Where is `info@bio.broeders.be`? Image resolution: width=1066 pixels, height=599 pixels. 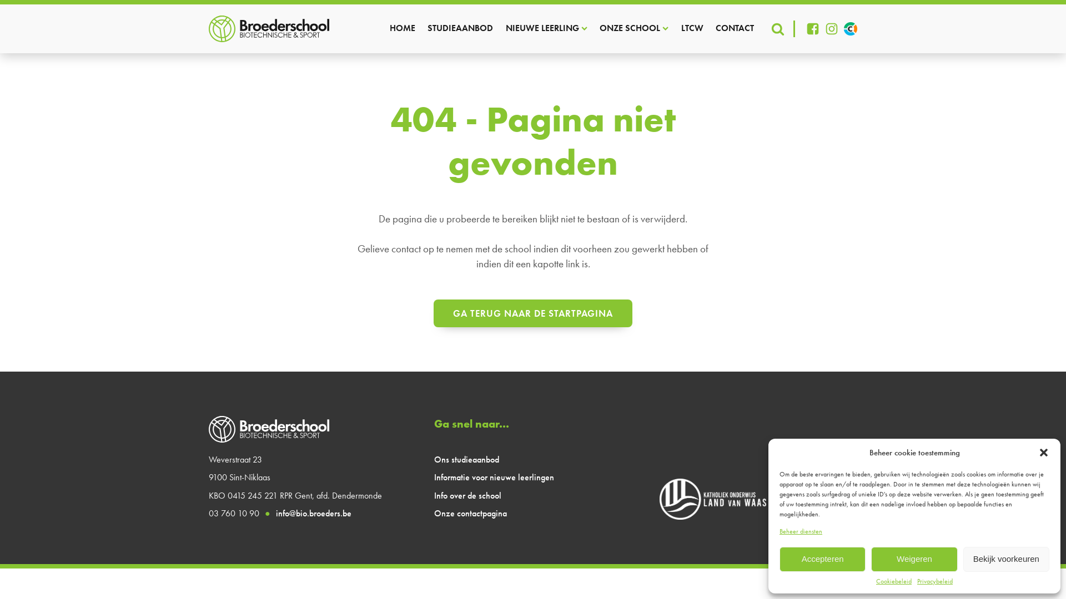 info@bio.broeders.be is located at coordinates (314, 514).